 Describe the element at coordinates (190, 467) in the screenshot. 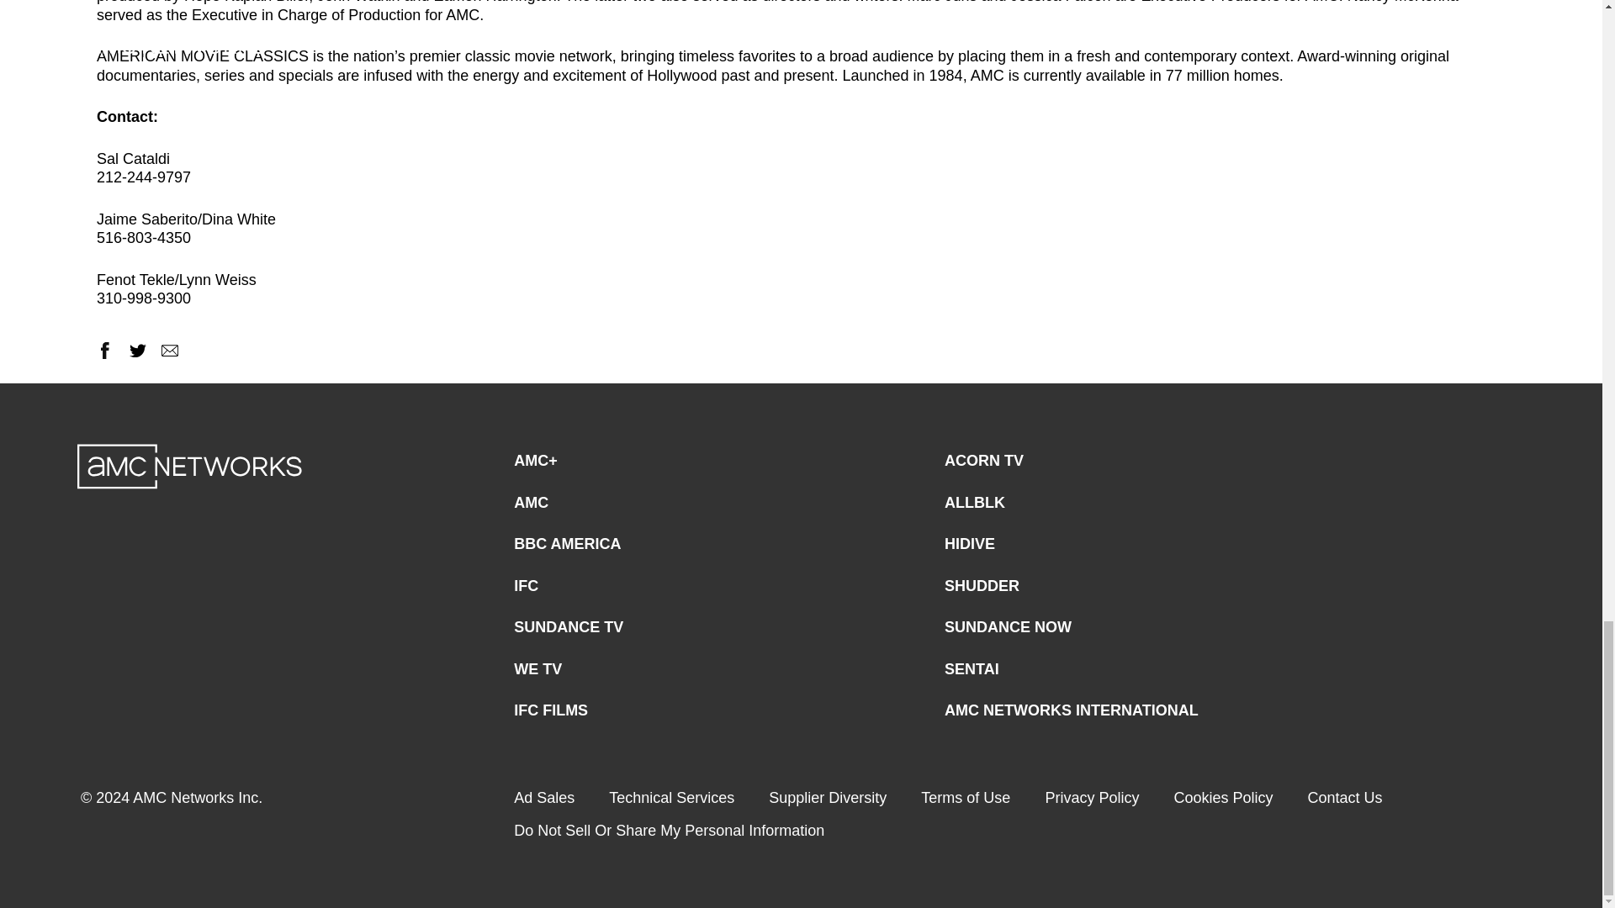

I see `AMC Networks` at that location.